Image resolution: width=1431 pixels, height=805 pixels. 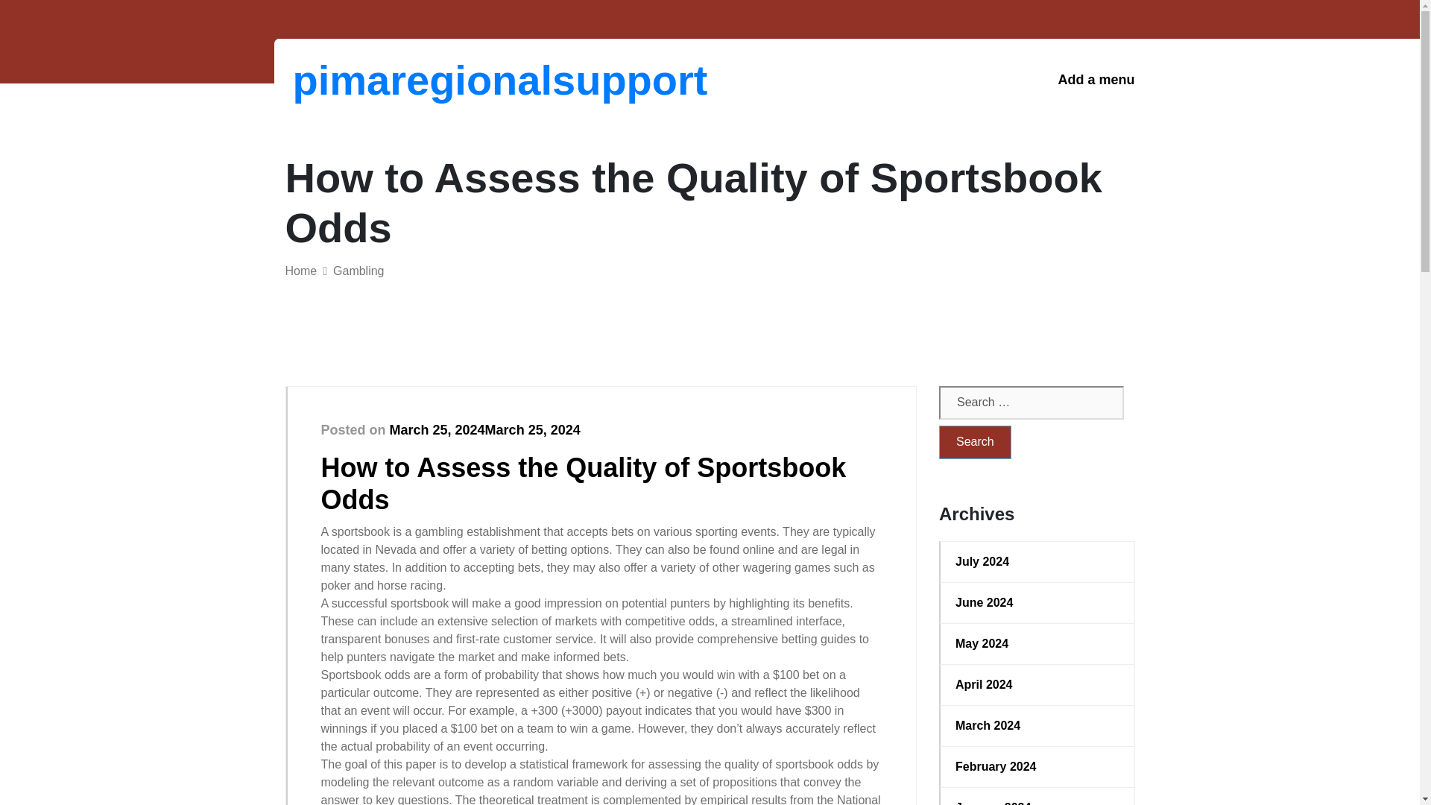 What do you see at coordinates (1037, 602) in the screenshot?
I see `June 2024` at bounding box center [1037, 602].